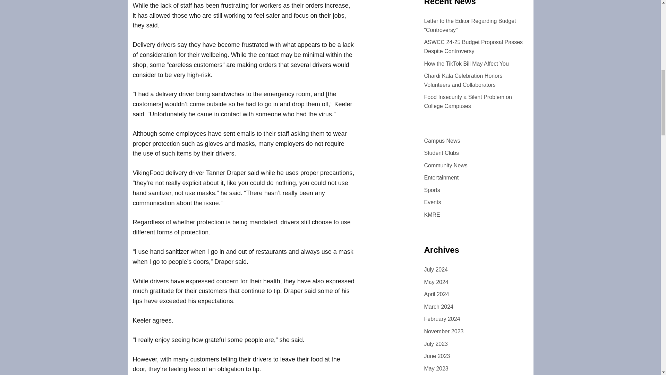  I want to click on Student Clubs, so click(441, 153).